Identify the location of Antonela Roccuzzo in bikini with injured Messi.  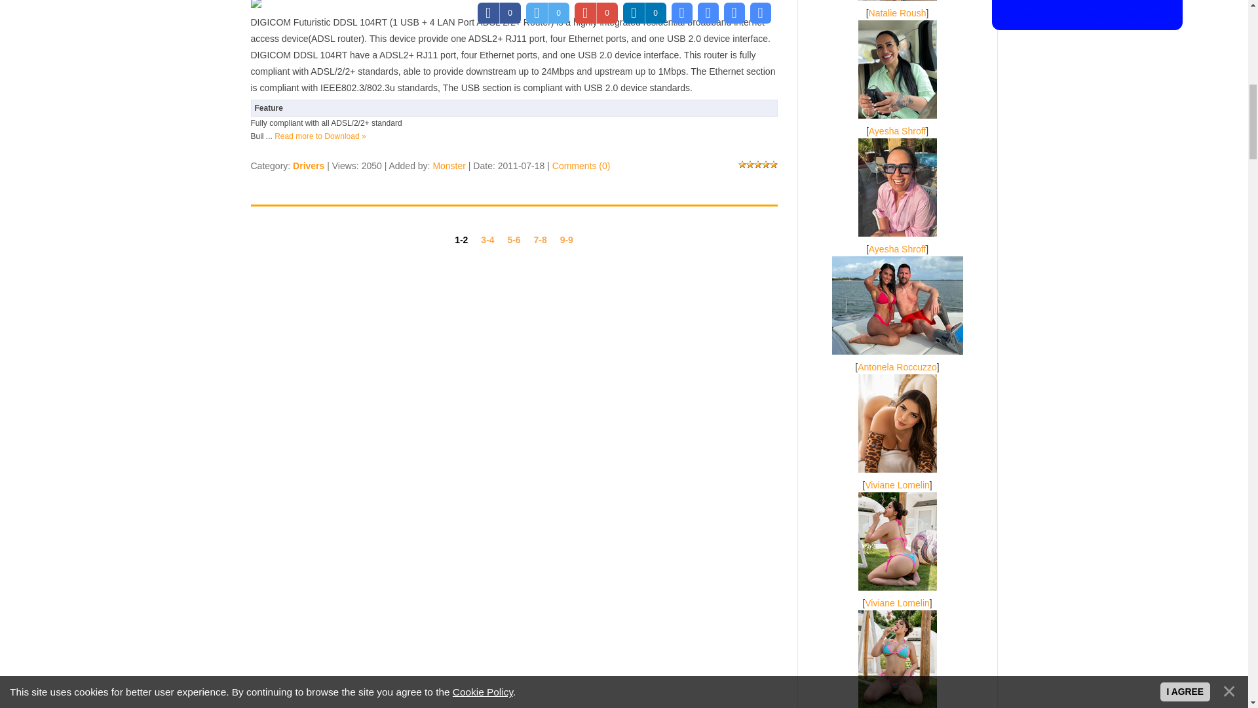
(898, 305).